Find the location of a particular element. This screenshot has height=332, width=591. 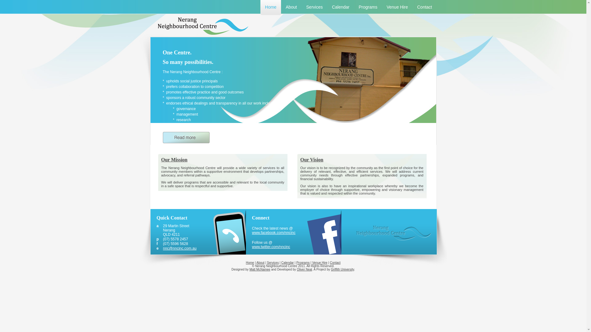

Calendar is located at coordinates (340, 7).